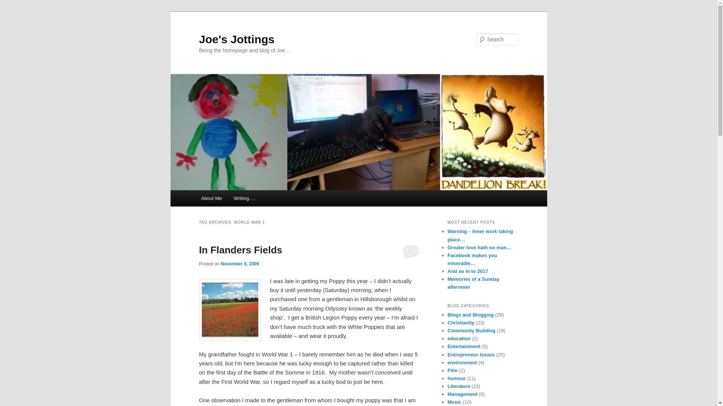 The width and height of the screenshot is (723, 406). What do you see at coordinates (471, 330) in the screenshot?
I see `Community Building` at bounding box center [471, 330].